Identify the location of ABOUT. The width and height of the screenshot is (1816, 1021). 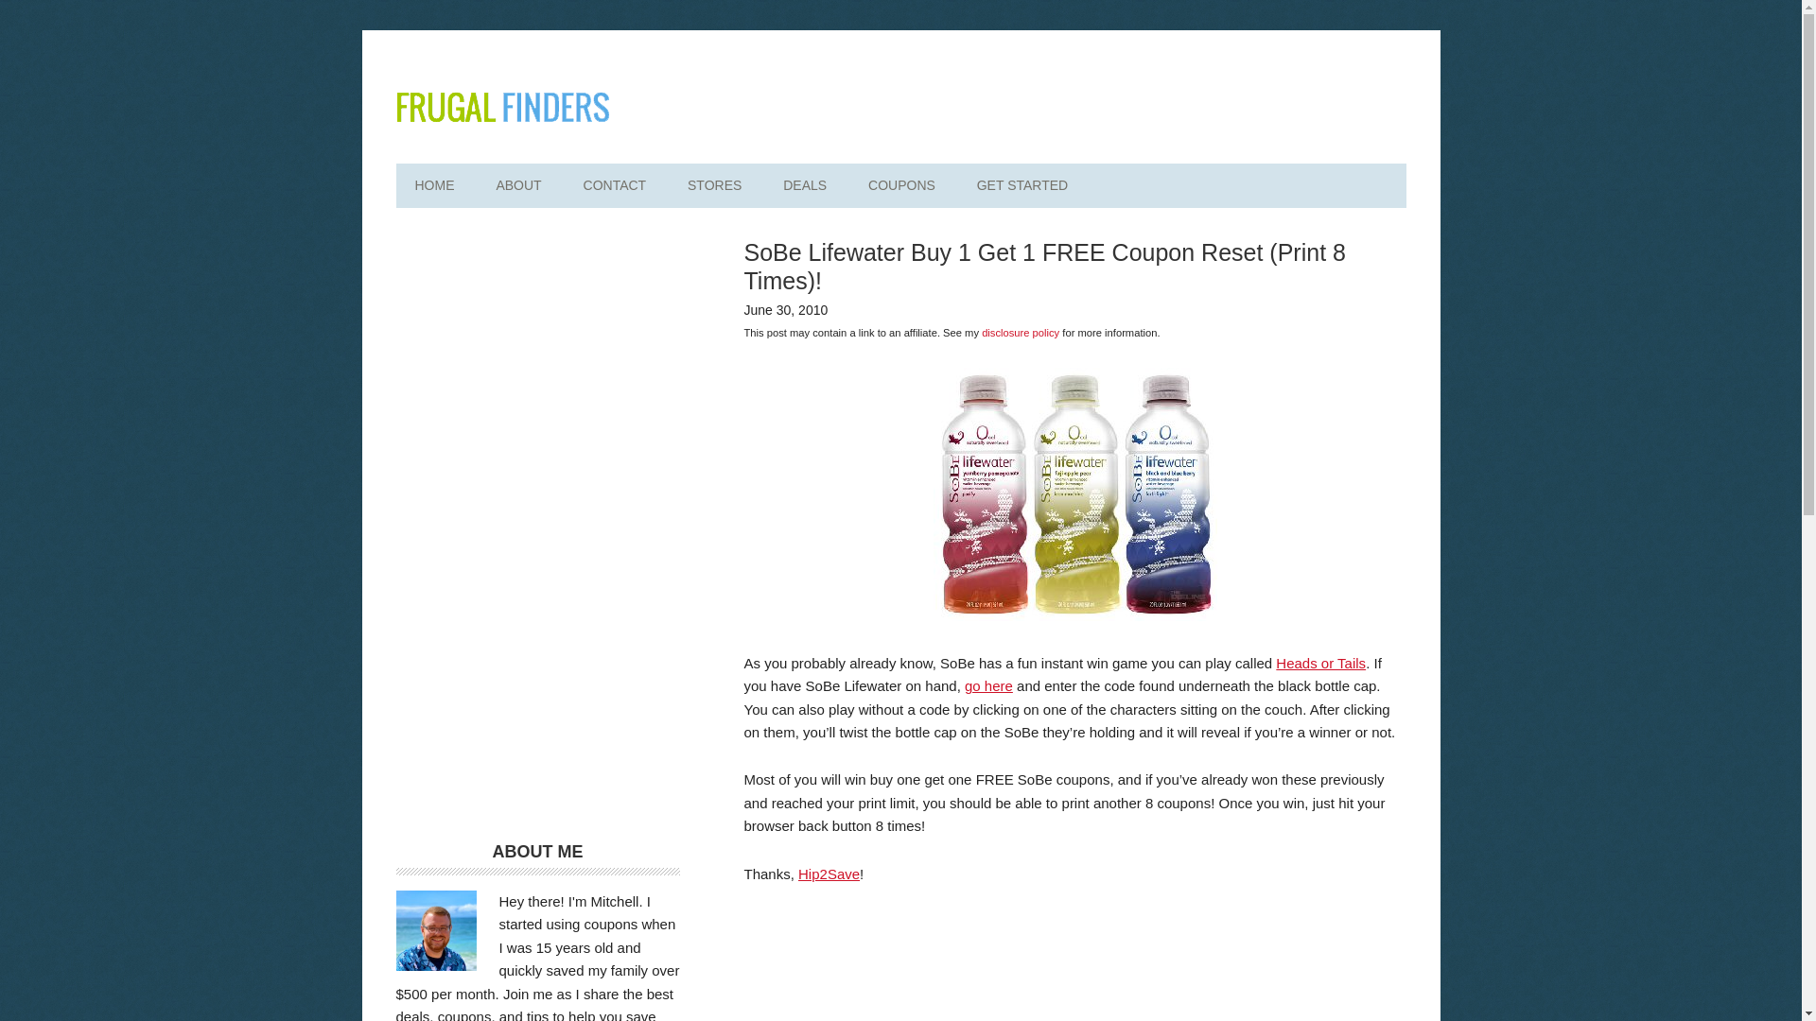
(517, 185).